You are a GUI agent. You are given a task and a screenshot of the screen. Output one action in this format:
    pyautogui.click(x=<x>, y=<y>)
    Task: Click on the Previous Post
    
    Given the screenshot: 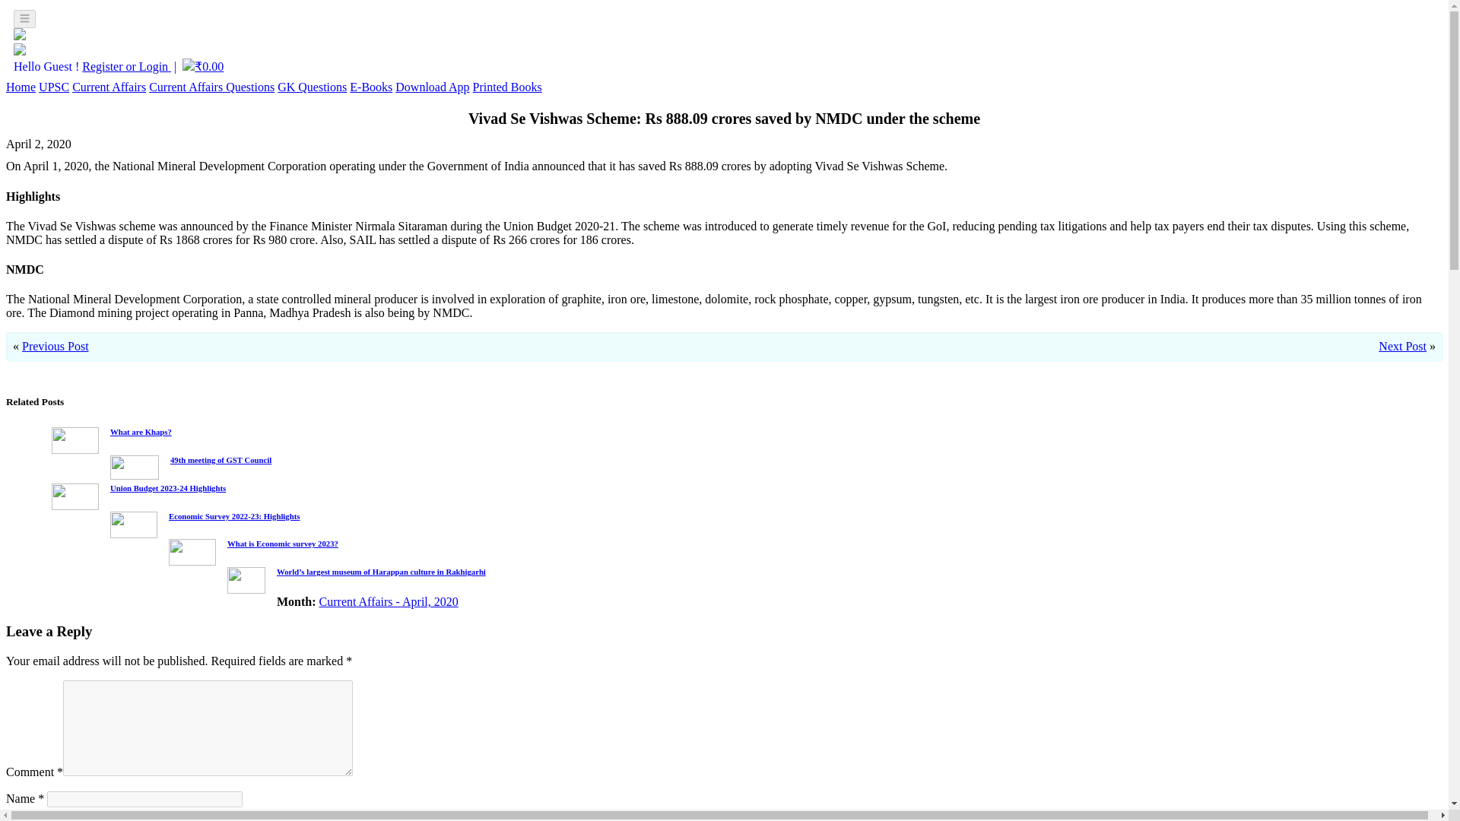 What is the action you would take?
    pyautogui.click(x=55, y=347)
    